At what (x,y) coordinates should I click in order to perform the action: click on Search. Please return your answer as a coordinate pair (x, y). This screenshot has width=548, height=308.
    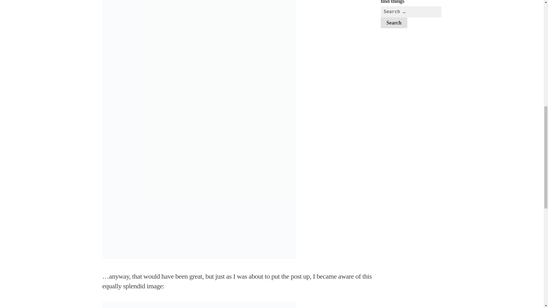
    Looking at the image, I should click on (394, 23).